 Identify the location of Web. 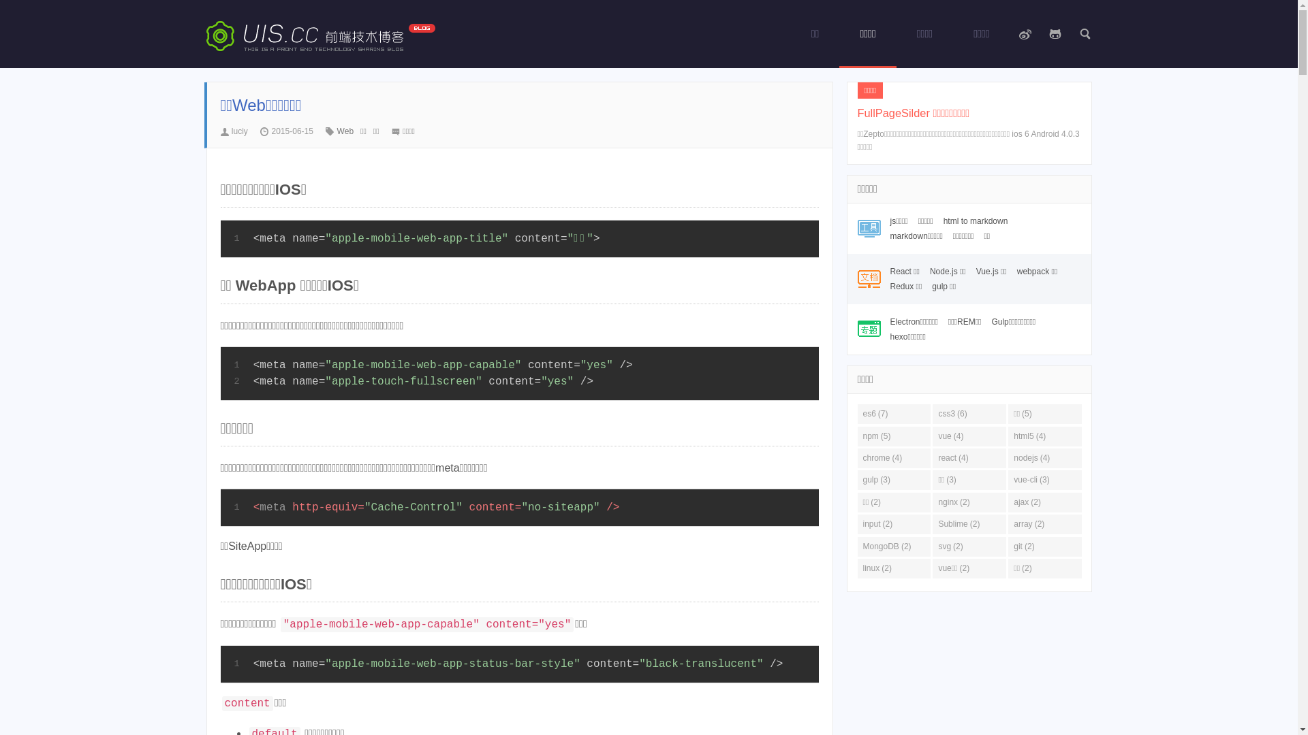
(349, 131).